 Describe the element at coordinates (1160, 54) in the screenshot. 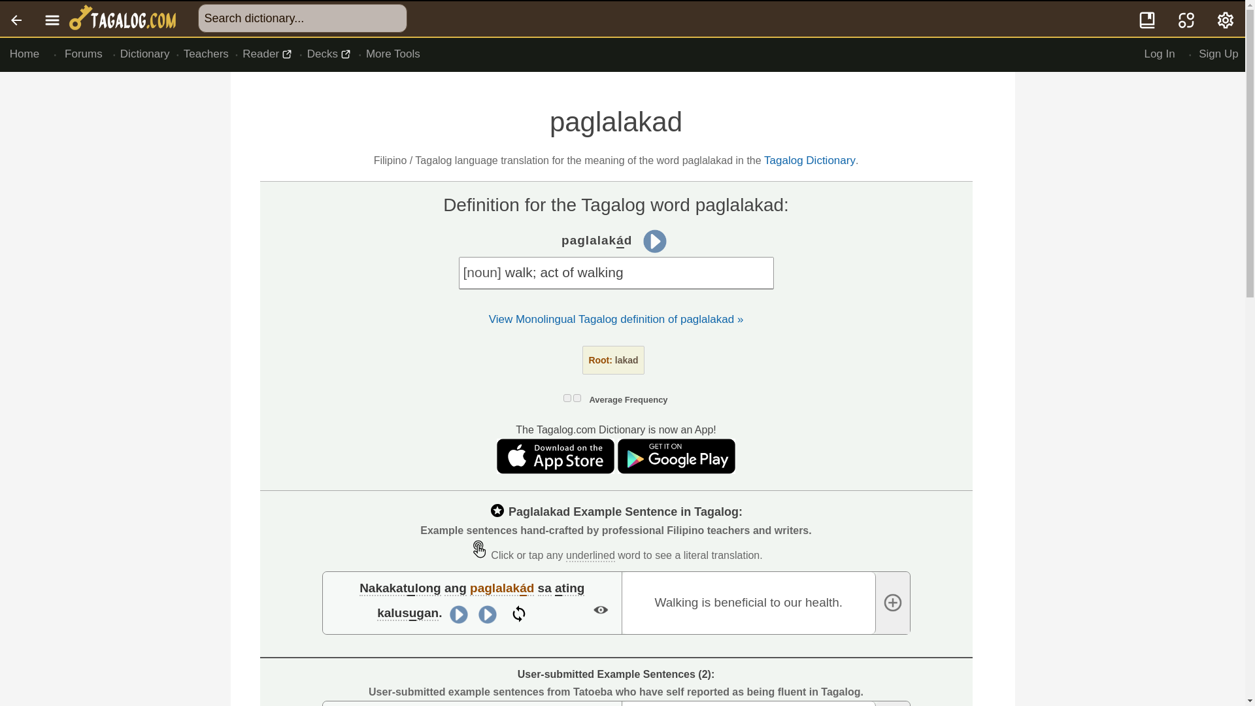

I see `Log In` at that location.